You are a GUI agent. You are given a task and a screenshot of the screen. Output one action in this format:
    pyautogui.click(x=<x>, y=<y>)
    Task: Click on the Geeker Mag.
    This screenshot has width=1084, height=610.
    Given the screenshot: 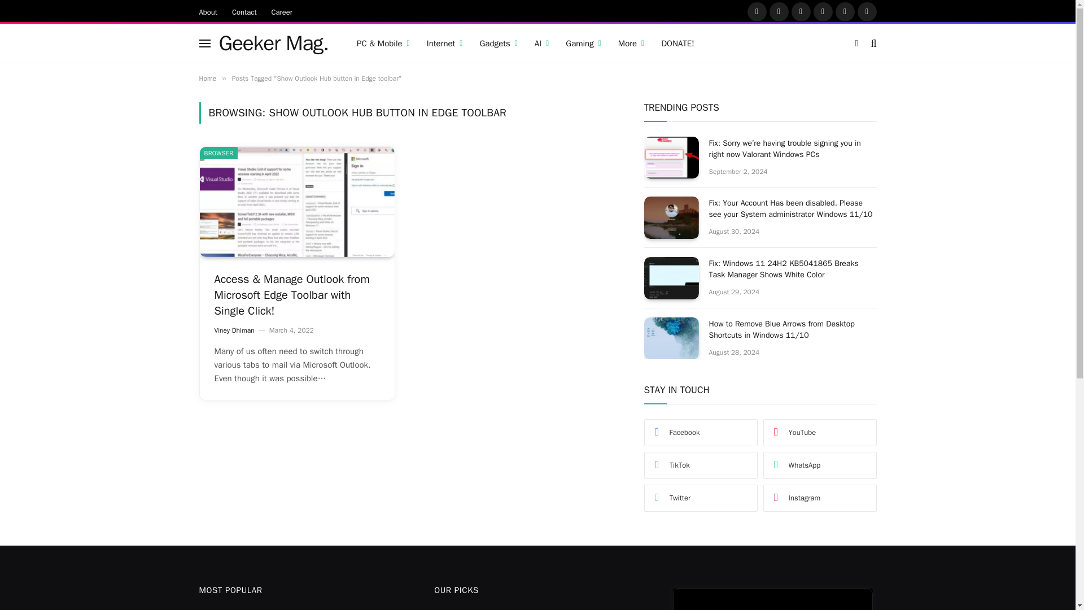 What is the action you would take?
    pyautogui.click(x=274, y=43)
    